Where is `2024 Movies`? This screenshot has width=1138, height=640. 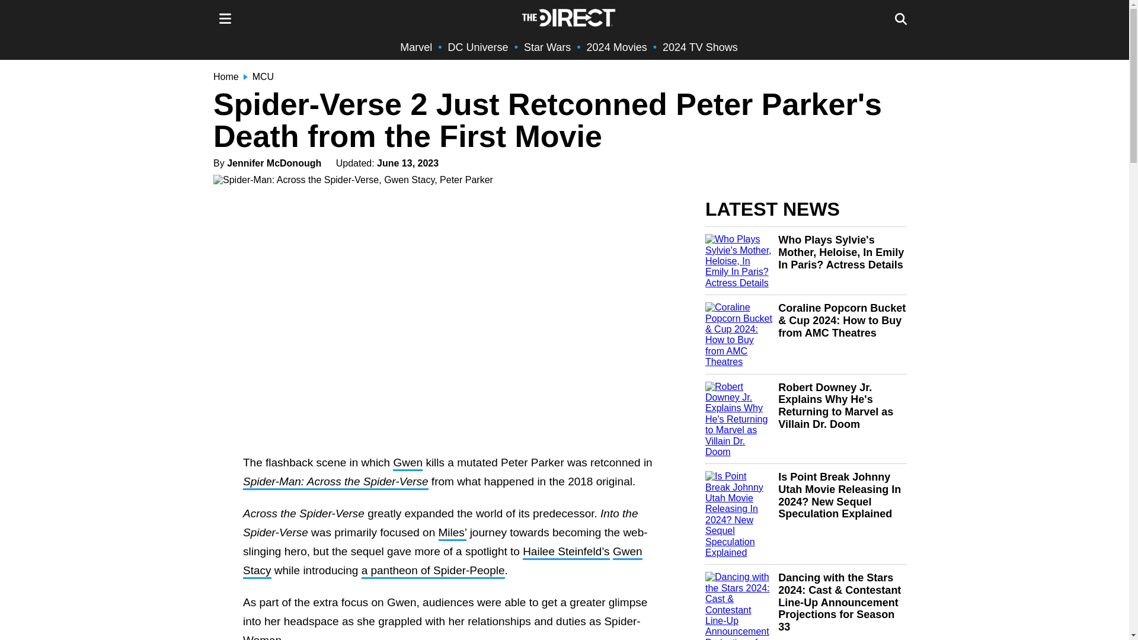
2024 Movies is located at coordinates (617, 47).